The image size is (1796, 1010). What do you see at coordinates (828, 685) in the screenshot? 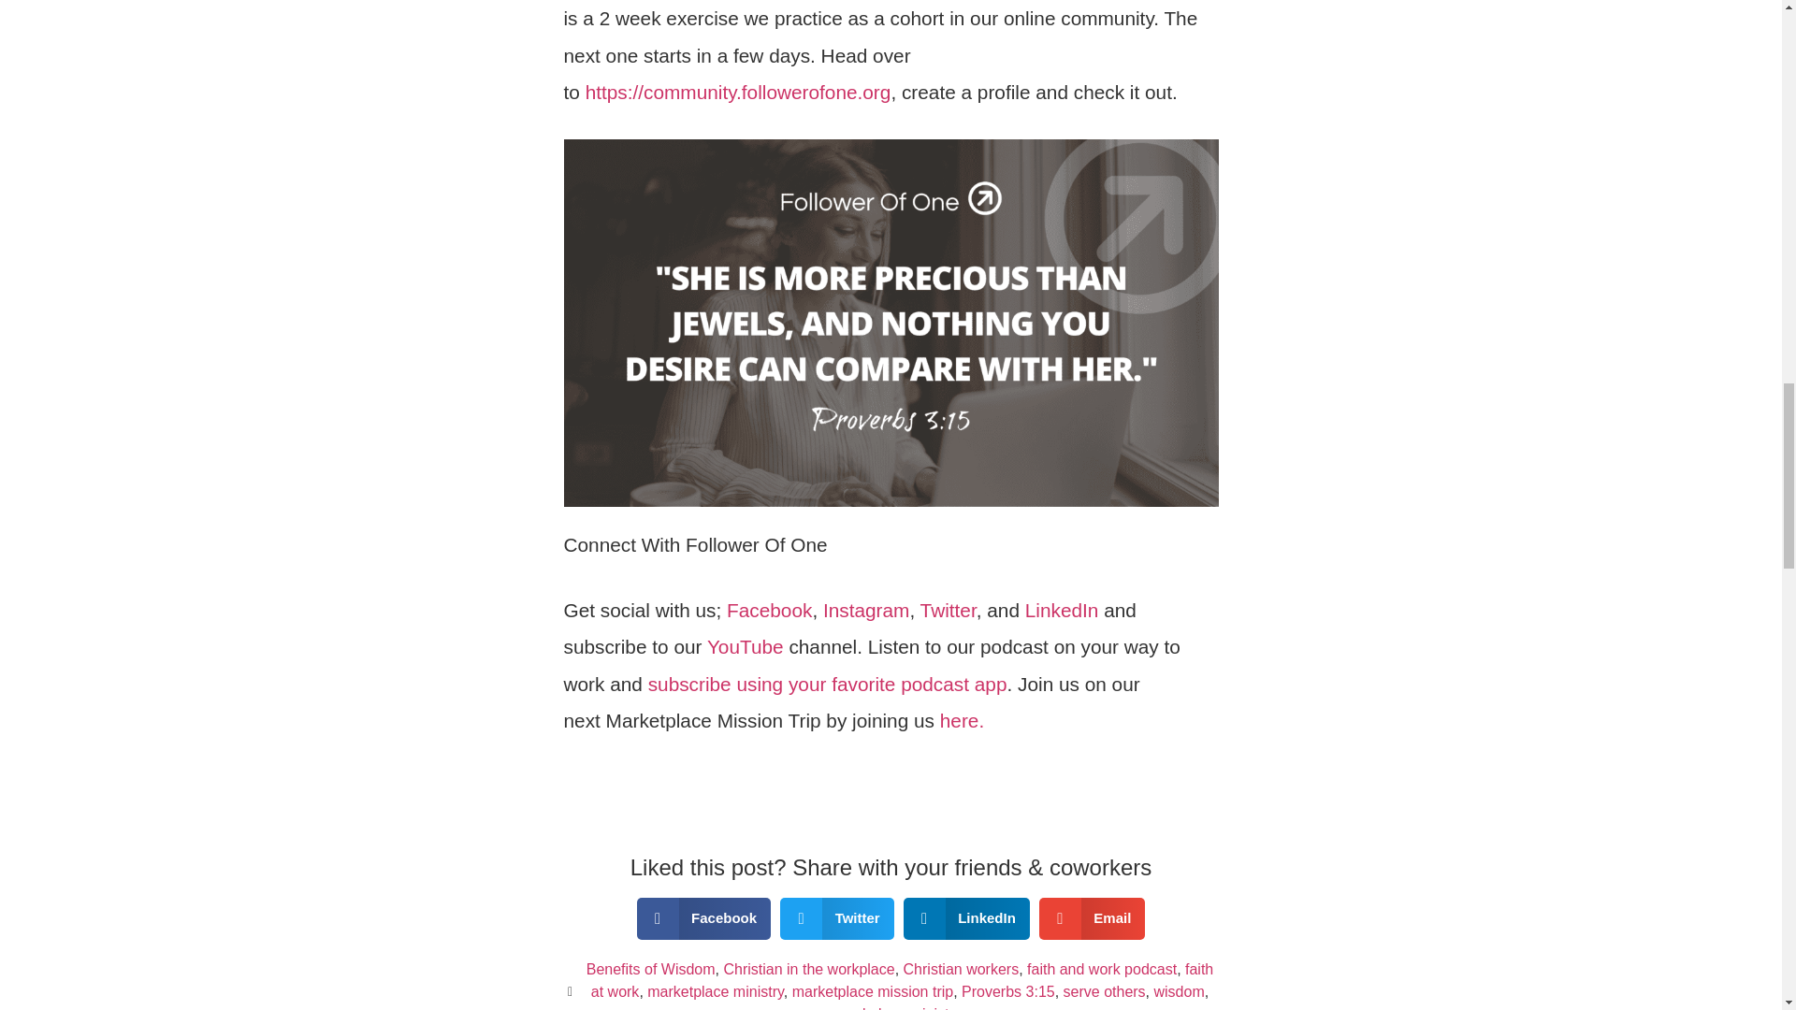
I see `subscribe using your favorite podcast app` at bounding box center [828, 685].